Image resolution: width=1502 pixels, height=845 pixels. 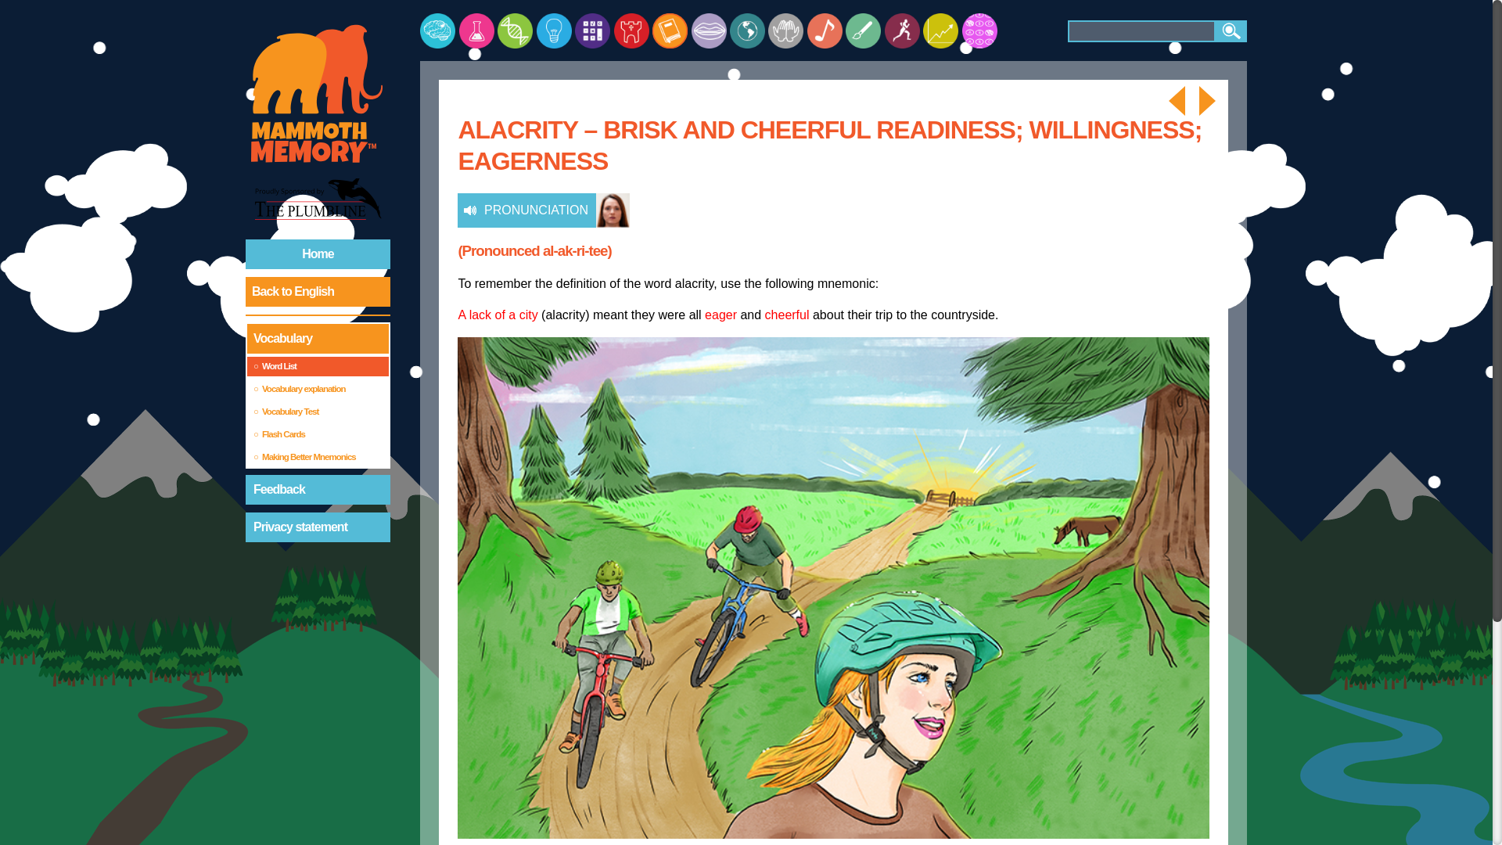 I want to click on Languages, so click(x=709, y=31).